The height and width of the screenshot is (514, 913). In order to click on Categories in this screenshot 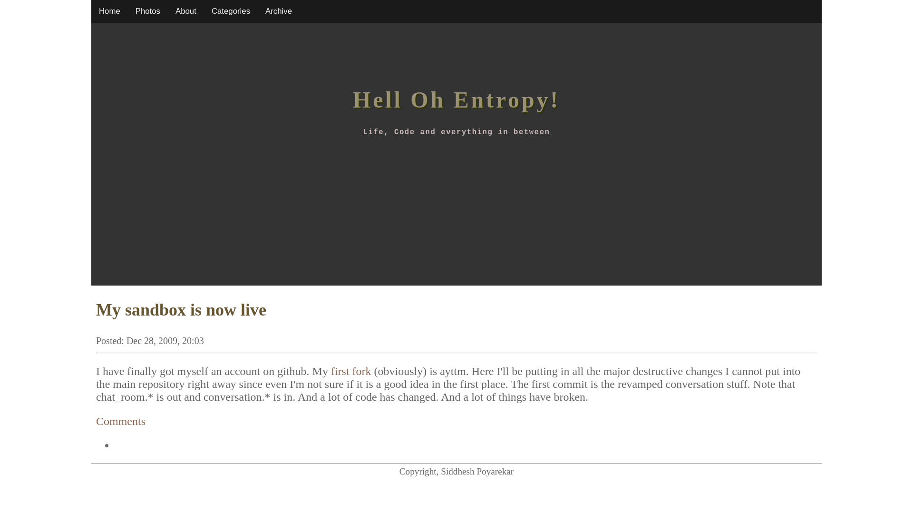, I will do `click(230, 11)`.